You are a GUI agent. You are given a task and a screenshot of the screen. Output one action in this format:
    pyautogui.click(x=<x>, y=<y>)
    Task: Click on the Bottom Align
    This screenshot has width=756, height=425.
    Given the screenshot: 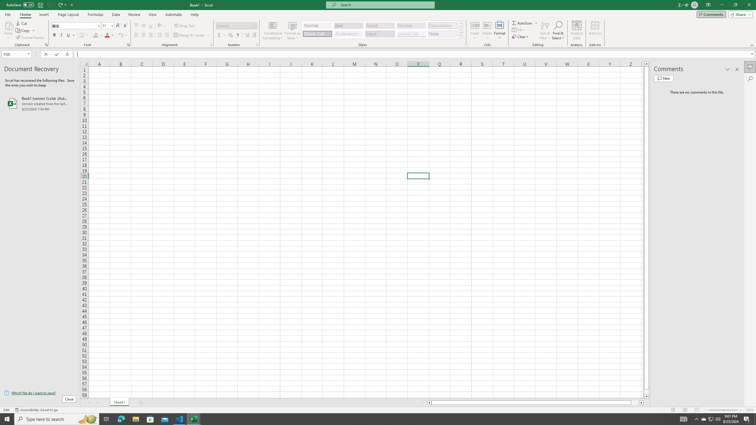 What is the action you would take?
    pyautogui.click(x=151, y=26)
    